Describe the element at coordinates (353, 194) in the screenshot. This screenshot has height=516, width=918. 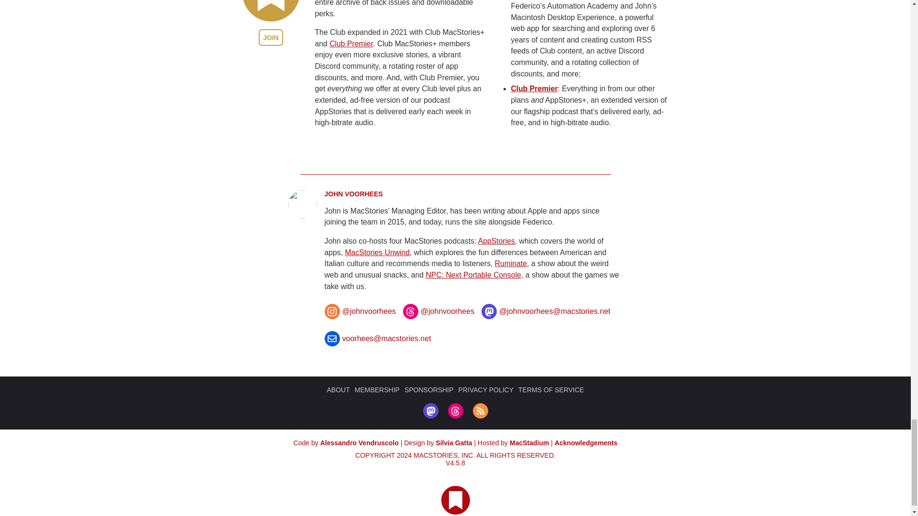
I see `Posts by John Voorhees` at that location.